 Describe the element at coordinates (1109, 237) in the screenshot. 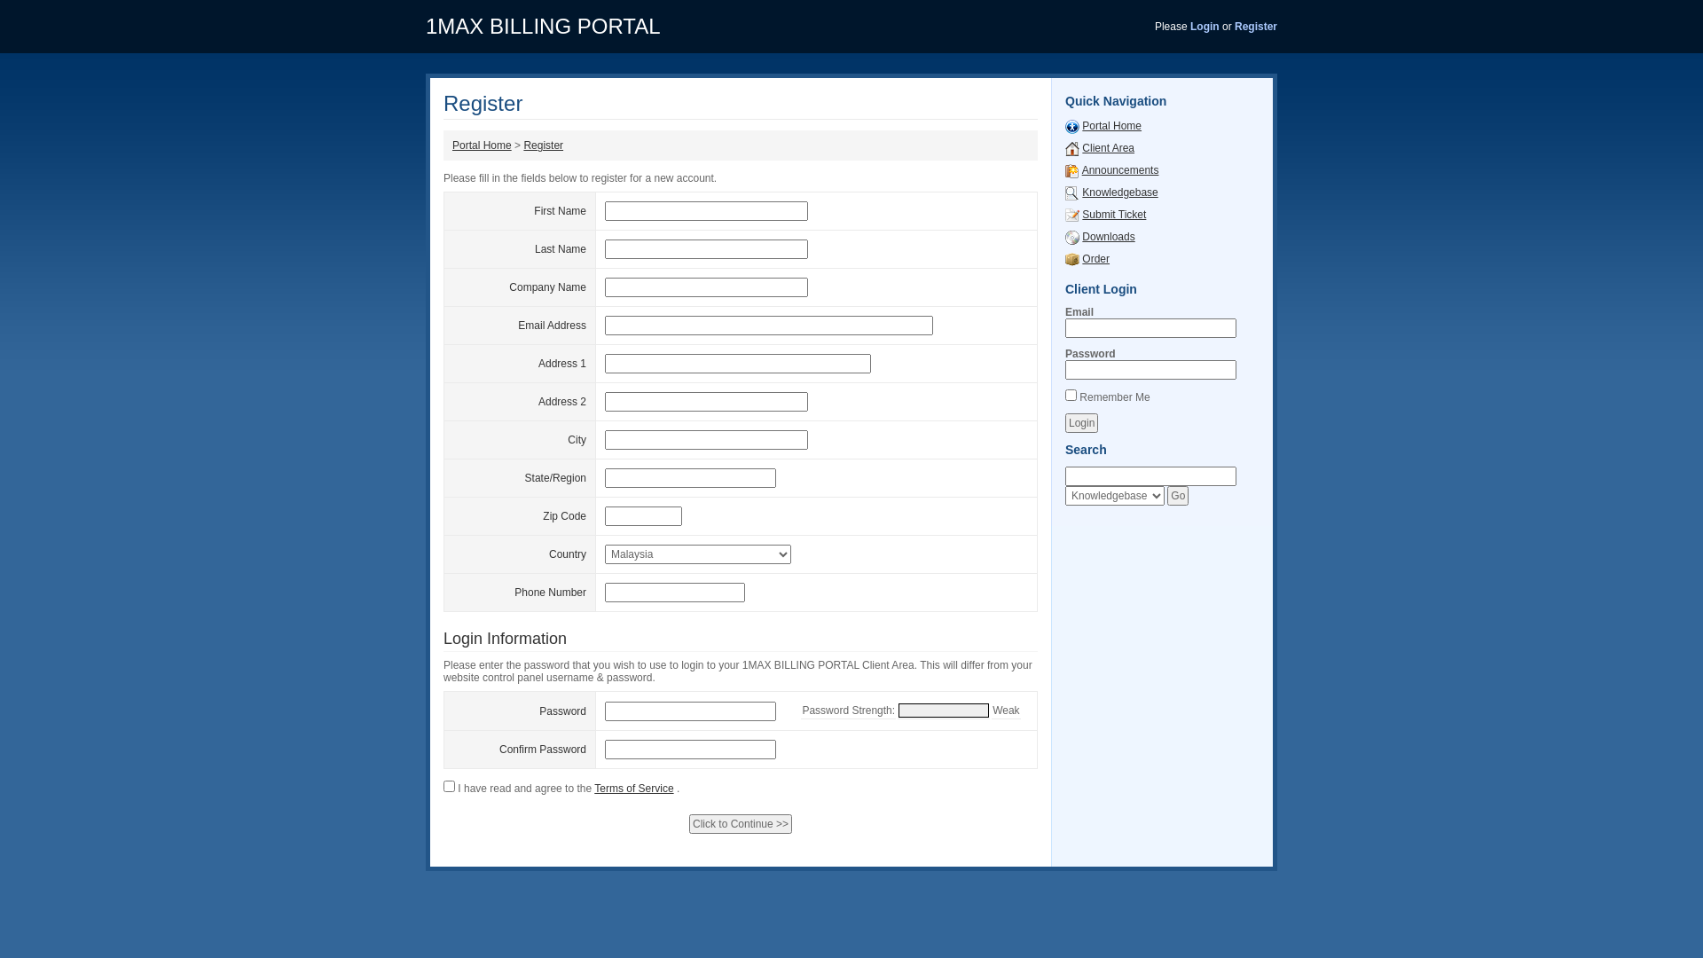

I see `Downloads` at that location.